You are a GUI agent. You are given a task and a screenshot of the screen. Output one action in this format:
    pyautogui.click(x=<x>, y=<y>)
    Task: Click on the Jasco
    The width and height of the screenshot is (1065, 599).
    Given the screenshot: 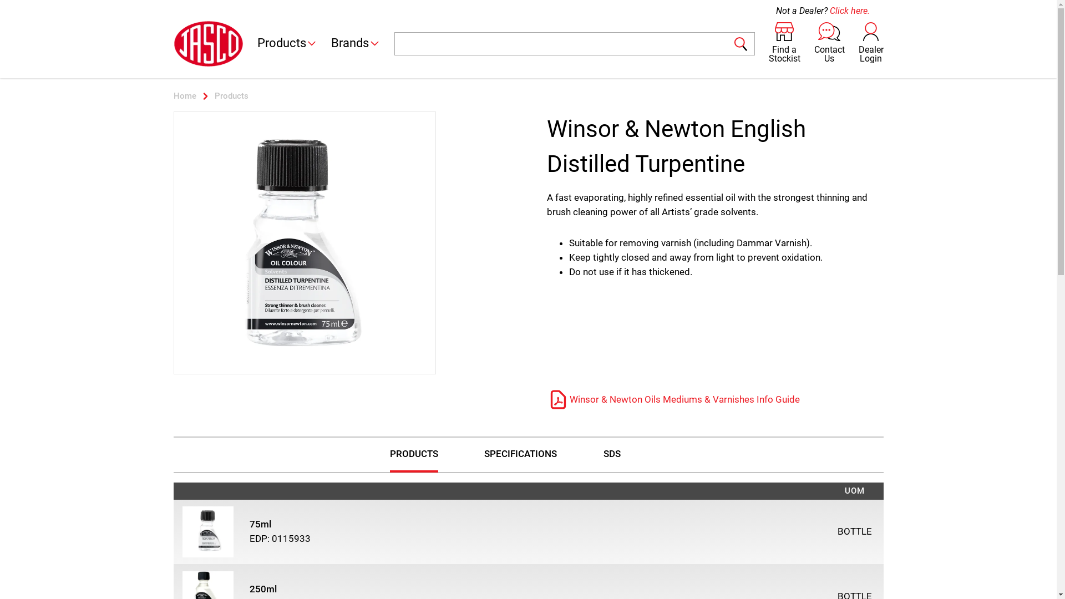 What is the action you would take?
    pyautogui.click(x=208, y=43)
    